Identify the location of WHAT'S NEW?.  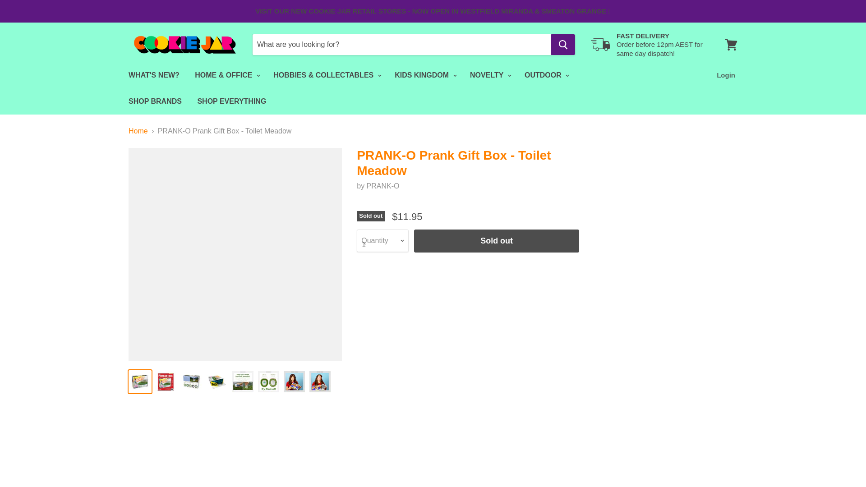
(154, 75).